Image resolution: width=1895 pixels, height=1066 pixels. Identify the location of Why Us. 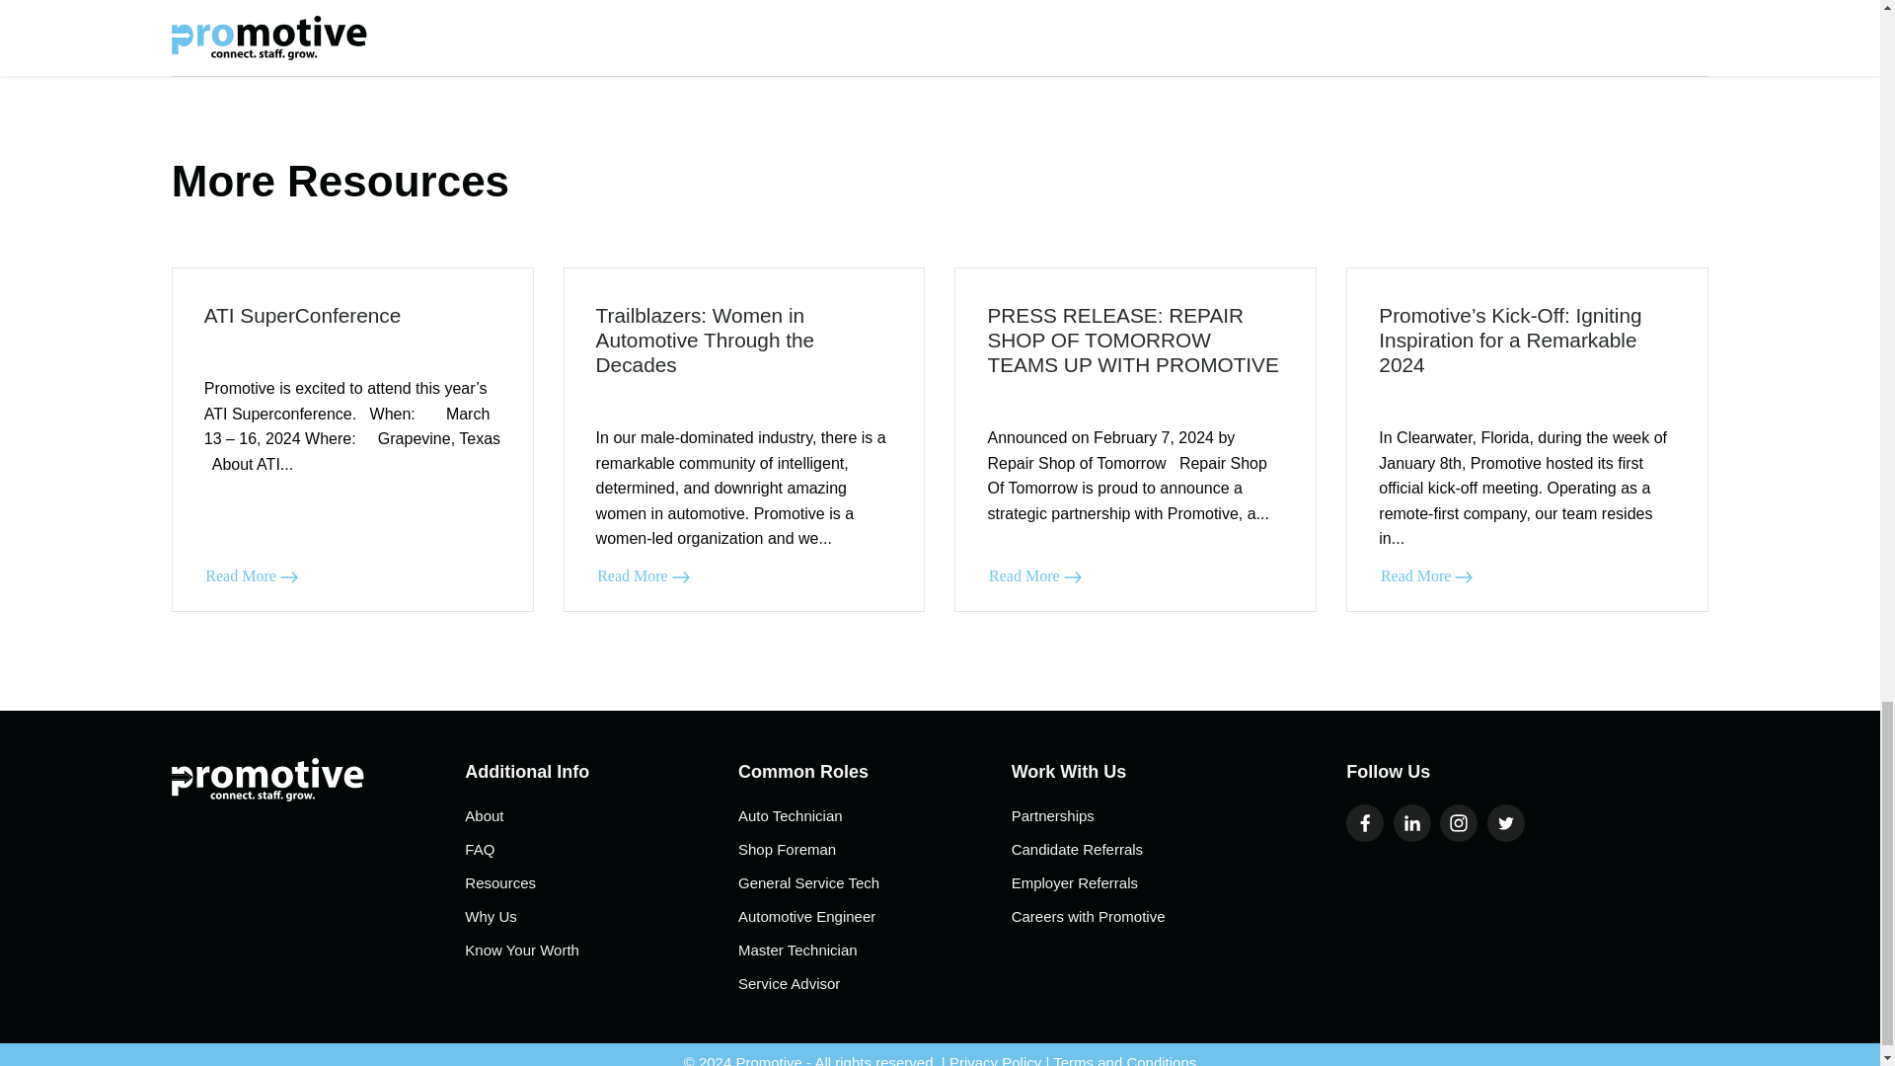
(601, 916).